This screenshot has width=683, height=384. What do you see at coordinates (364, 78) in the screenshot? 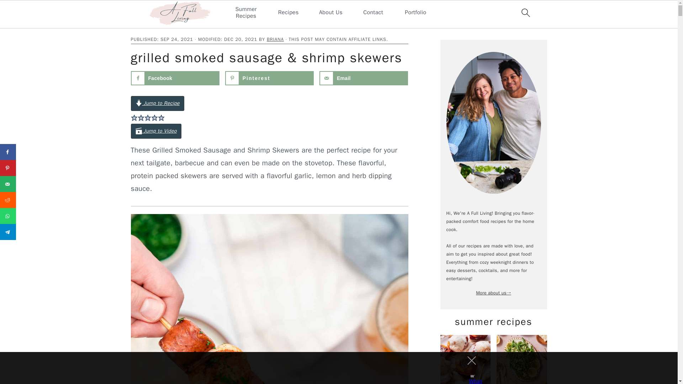
I see `Email` at bounding box center [364, 78].